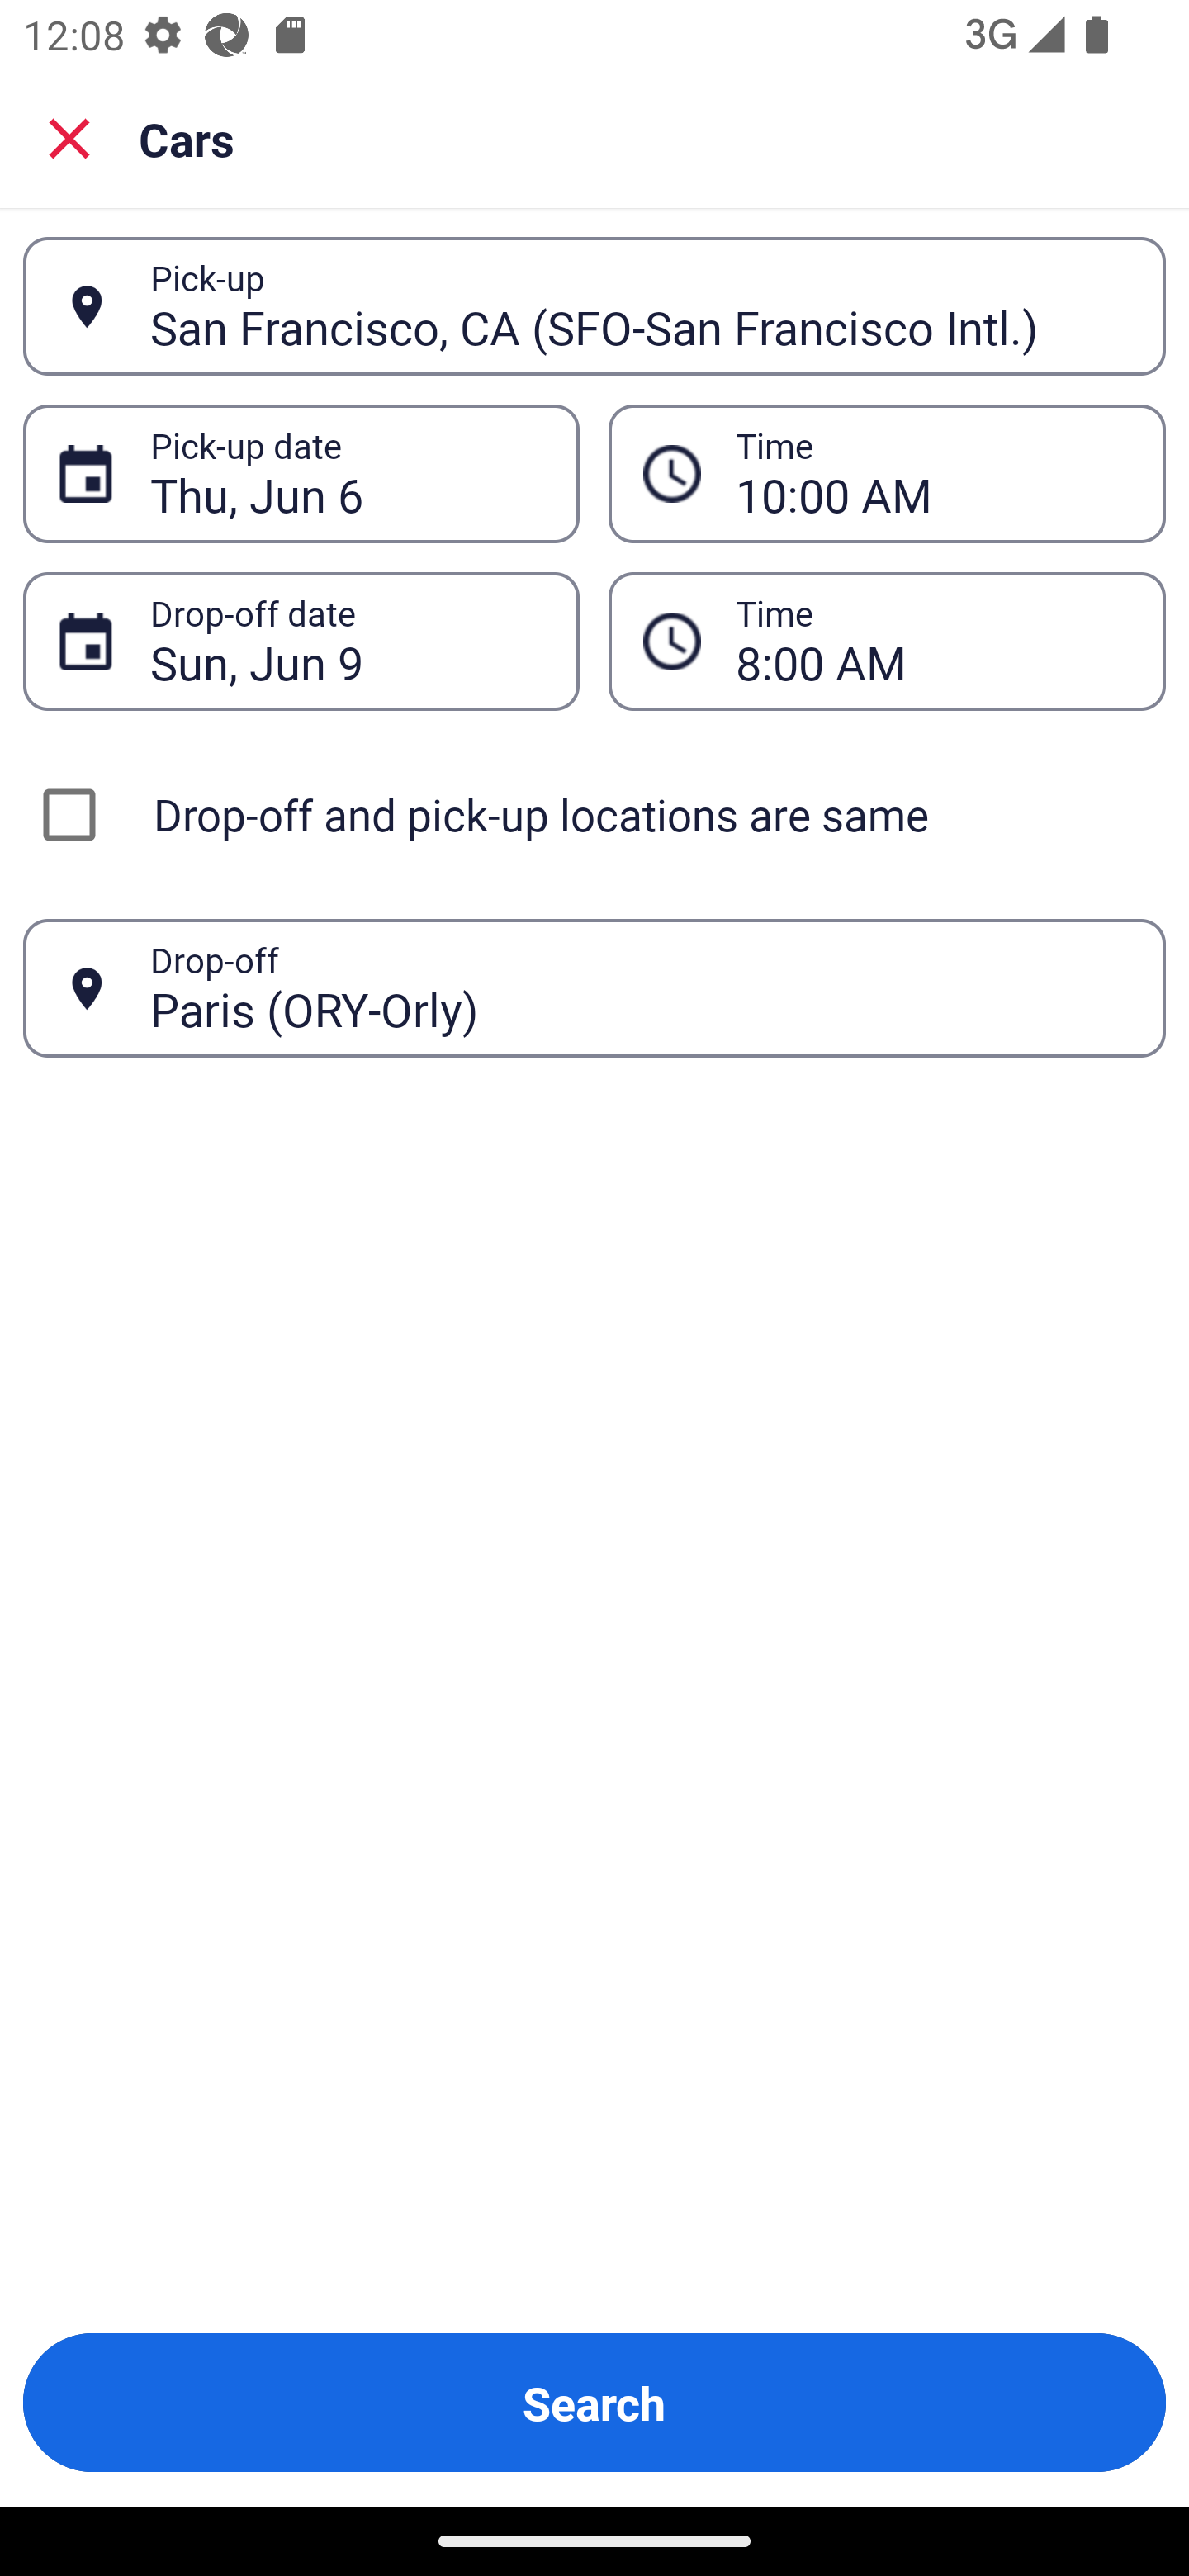 The image size is (1189, 2576). What do you see at coordinates (640, 987) in the screenshot?
I see `Paris (ORY-Orly)` at bounding box center [640, 987].